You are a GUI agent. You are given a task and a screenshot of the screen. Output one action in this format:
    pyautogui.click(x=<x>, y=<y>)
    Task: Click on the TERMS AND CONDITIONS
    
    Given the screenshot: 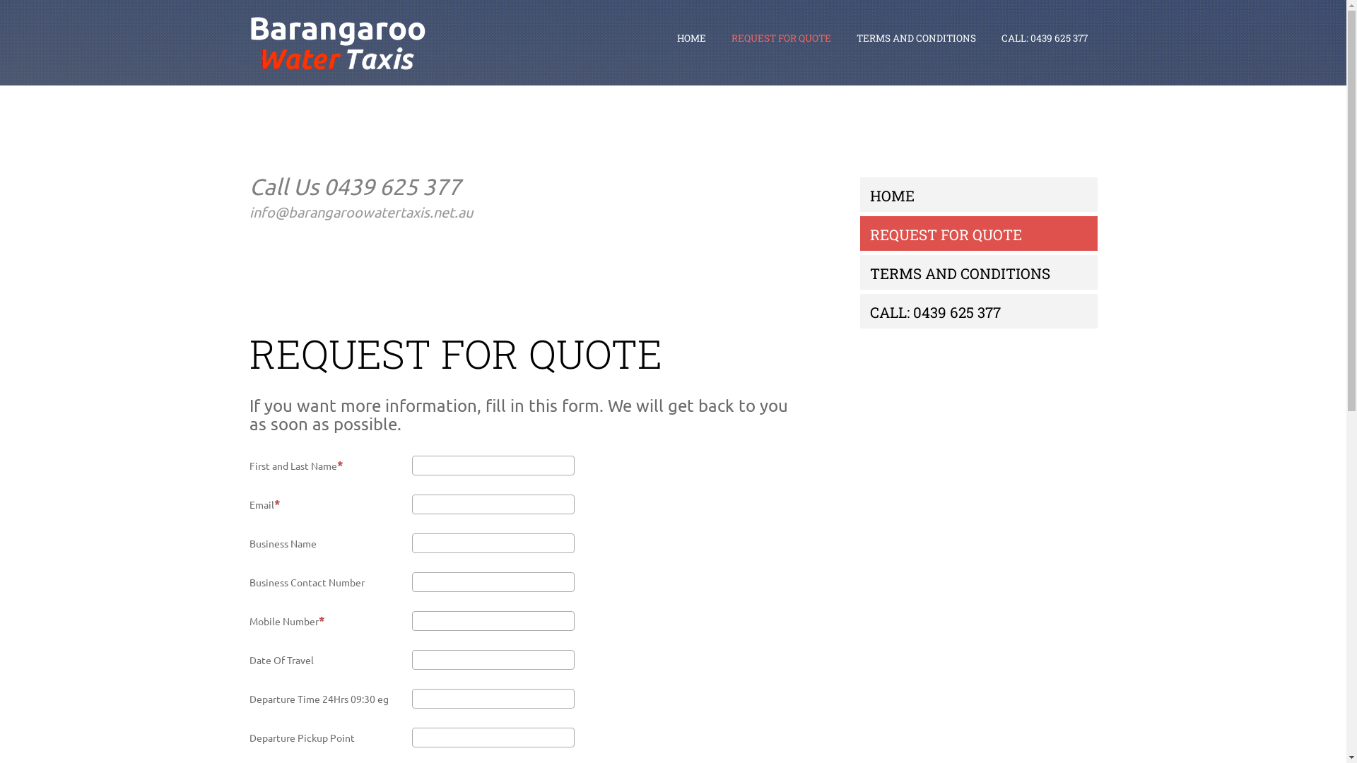 What is the action you would take?
    pyautogui.click(x=916, y=39)
    